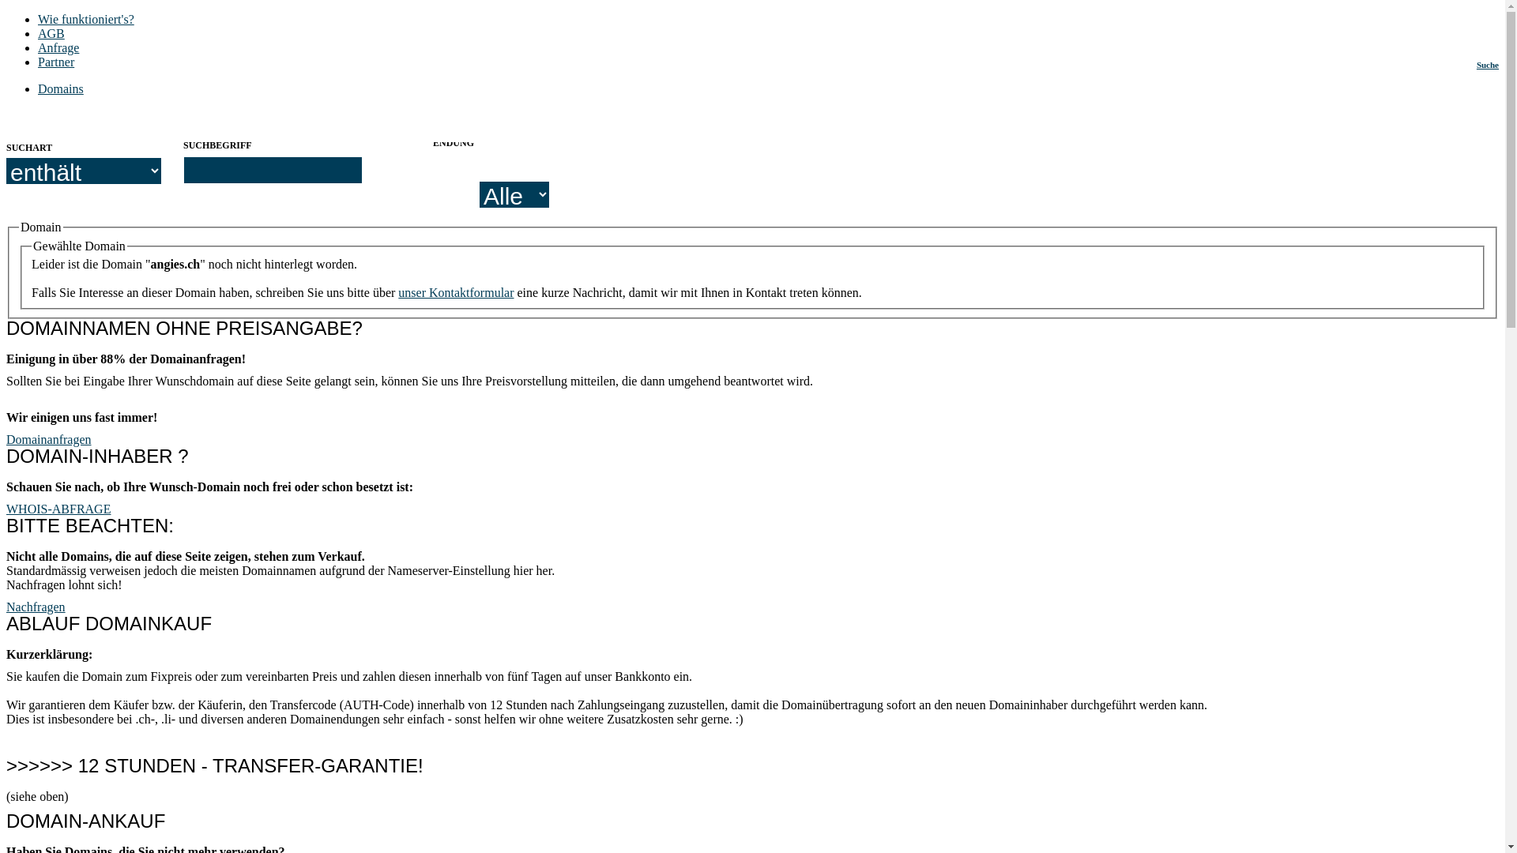 This screenshot has height=853, width=1517. I want to click on Nachfragen, so click(36, 607).